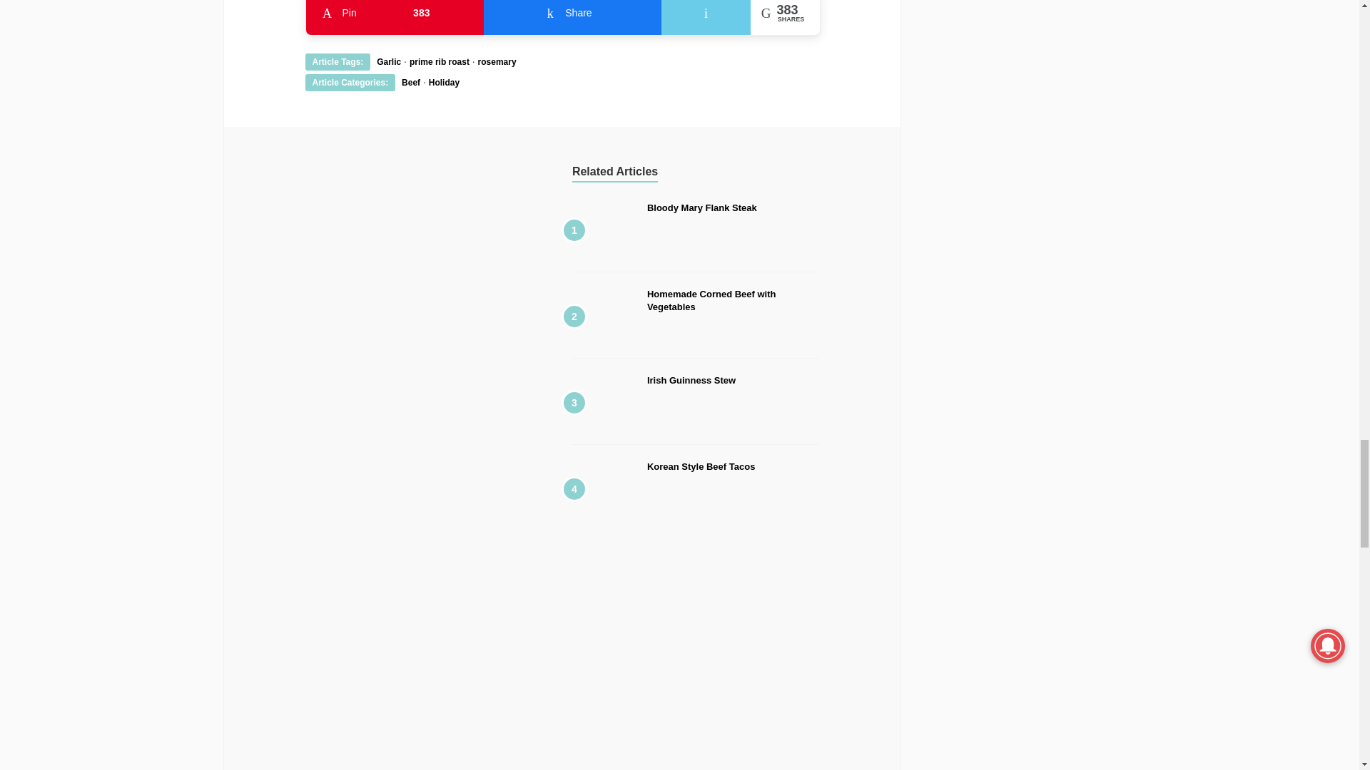  What do you see at coordinates (711, 301) in the screenshot?
I see `Share` at bounding box center [711, 301].